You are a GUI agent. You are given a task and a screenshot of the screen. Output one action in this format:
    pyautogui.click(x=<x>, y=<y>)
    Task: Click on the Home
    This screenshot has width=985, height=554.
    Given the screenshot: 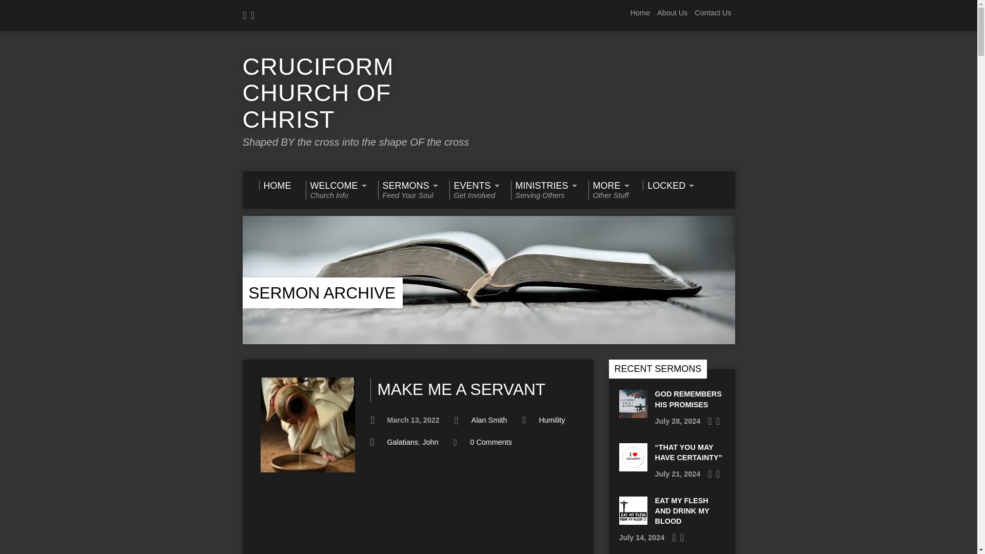 What is the action you would take?
    pyautogui.click(x=687, y=399)
    